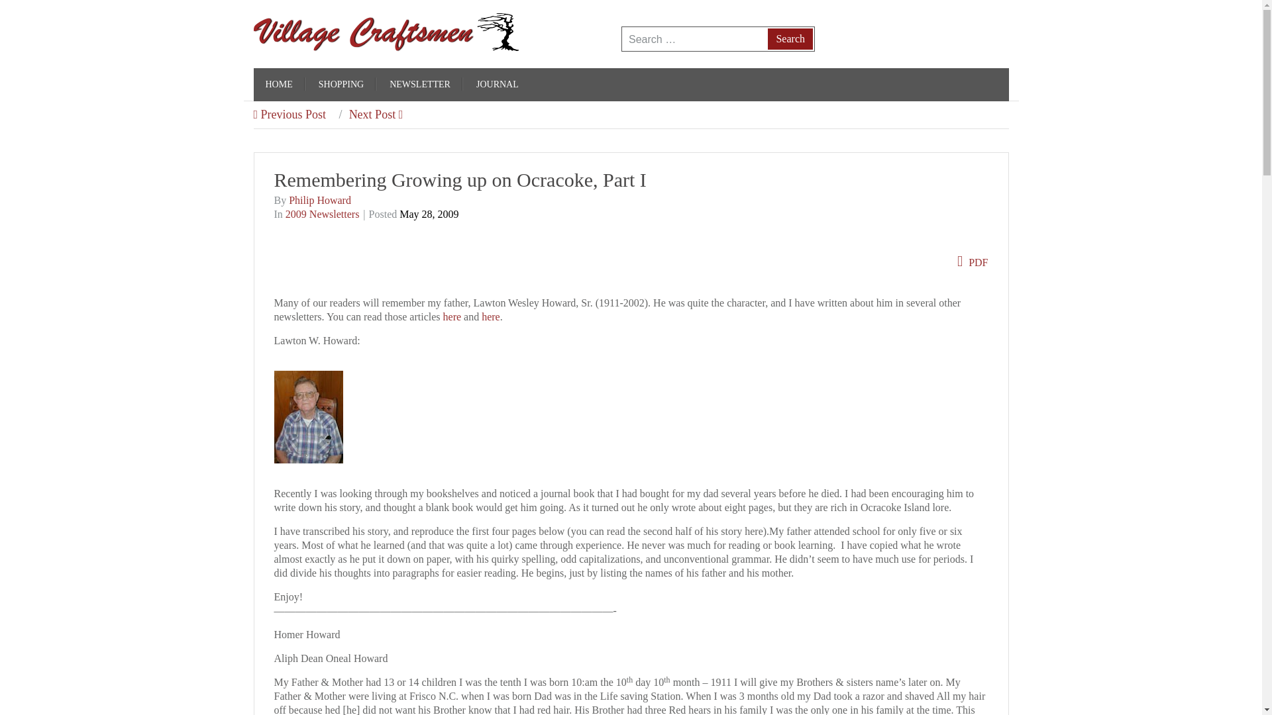 The image size is (1272, 715). Describe the element at coordinates (790, 38) in the screenshot. I see `Search` at that location.